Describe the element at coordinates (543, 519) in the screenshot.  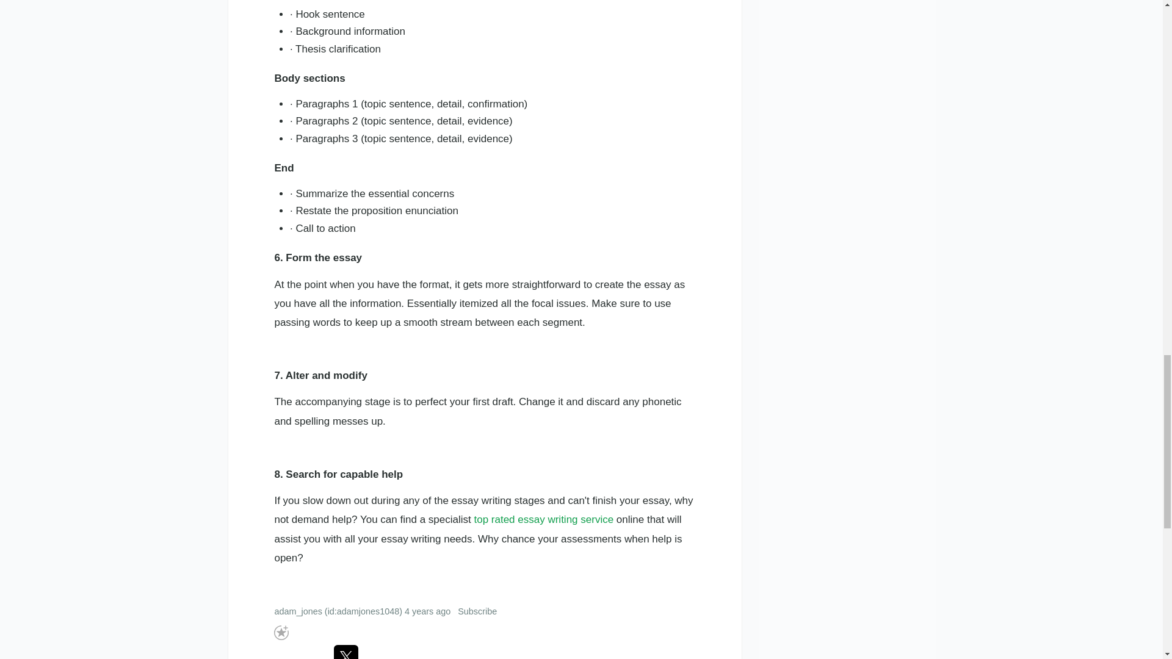
I see `top rated essay writing service` at that location.